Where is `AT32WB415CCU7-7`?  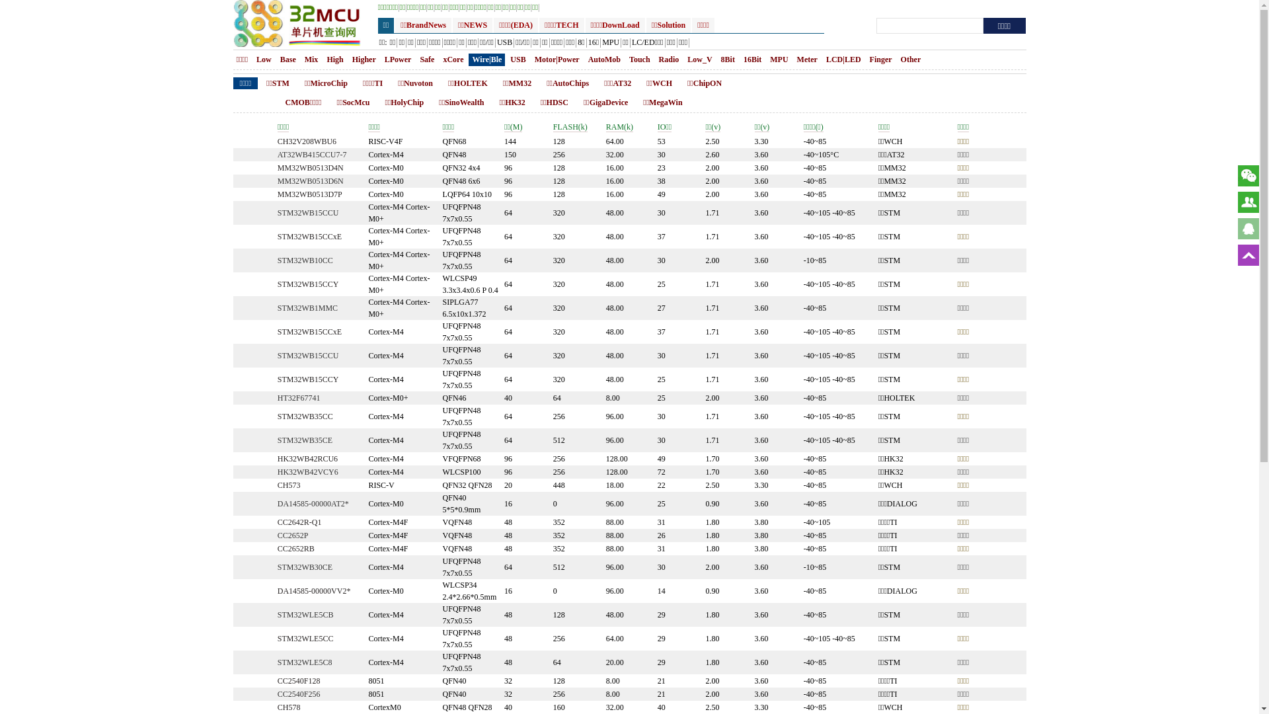 AT32WB415CCU7-7 is located at coordinates (312, 155).